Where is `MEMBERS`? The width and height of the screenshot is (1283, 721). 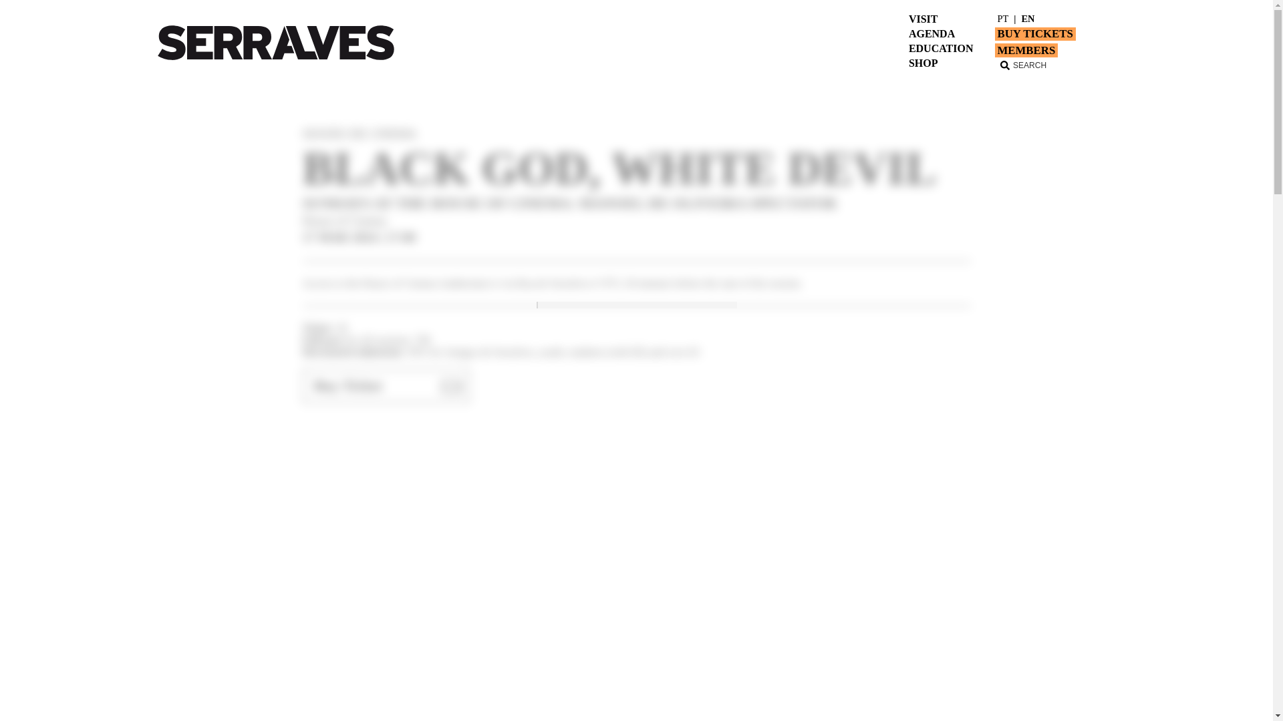
MEMBERS is located at coordinates (1026, 50).